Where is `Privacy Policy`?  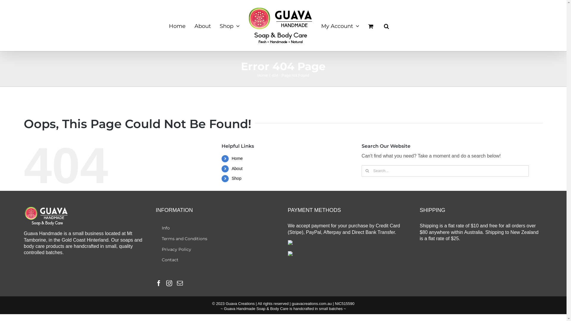 Privacy Policy is located at coordinates (217, 250).